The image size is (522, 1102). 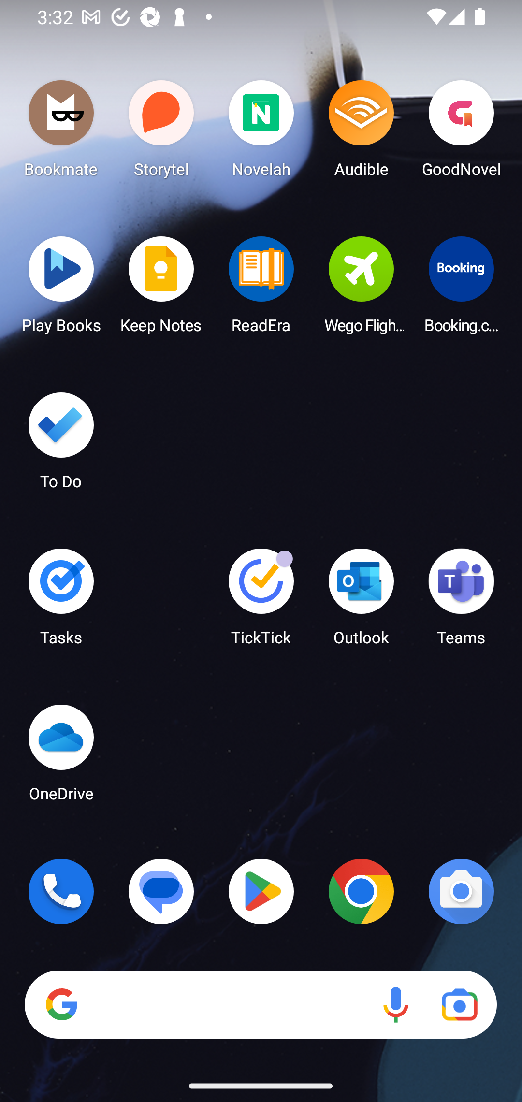 What do you see at coordinates (61, 445) in the screenshot?
I see `To Do` at bounding box center [61, 445].